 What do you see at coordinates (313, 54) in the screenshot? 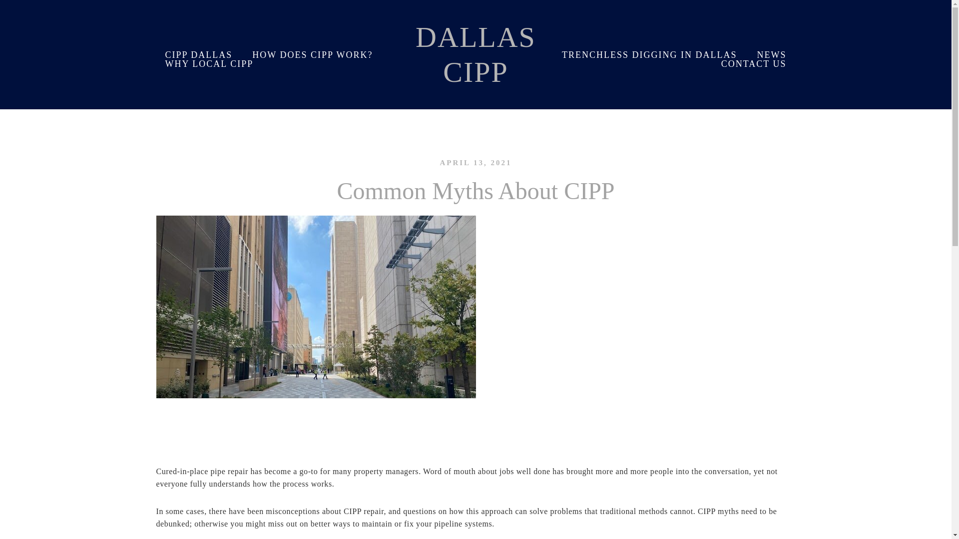
I see `HOW DOES CIPP WORK?` at bounding box center [313, 54].